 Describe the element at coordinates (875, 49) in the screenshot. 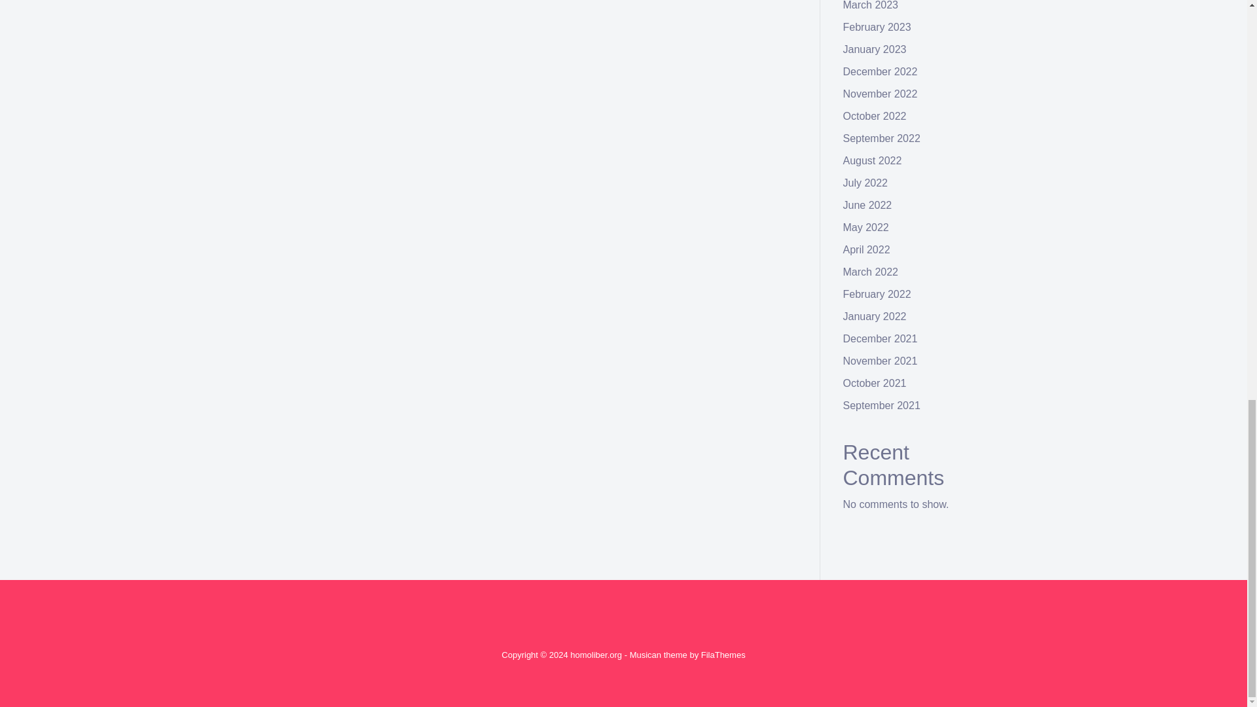

I see `January 2023` at that location.